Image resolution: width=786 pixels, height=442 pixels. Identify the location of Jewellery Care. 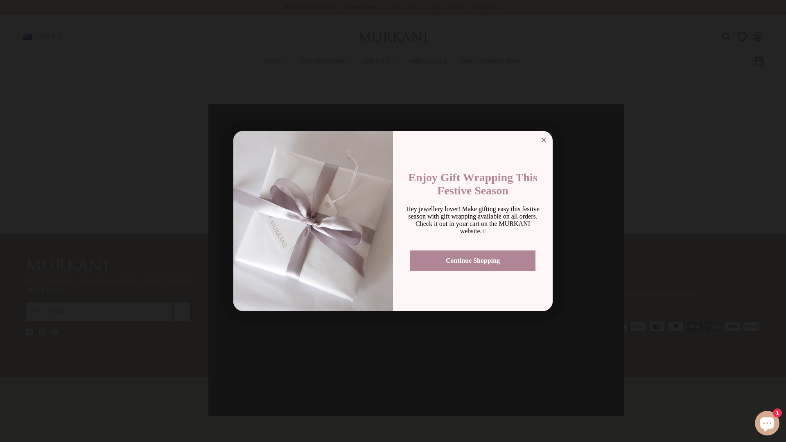
(472, 287).